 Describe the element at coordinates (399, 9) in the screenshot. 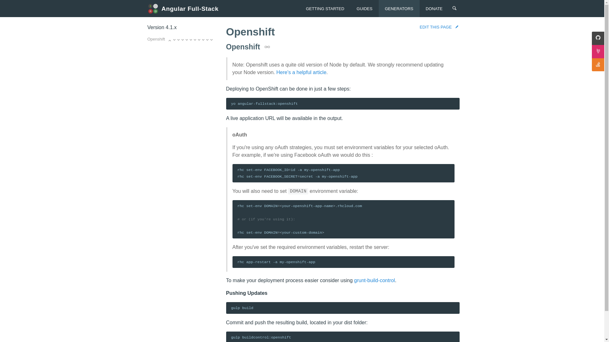

I see `GENERATORS` at that location.